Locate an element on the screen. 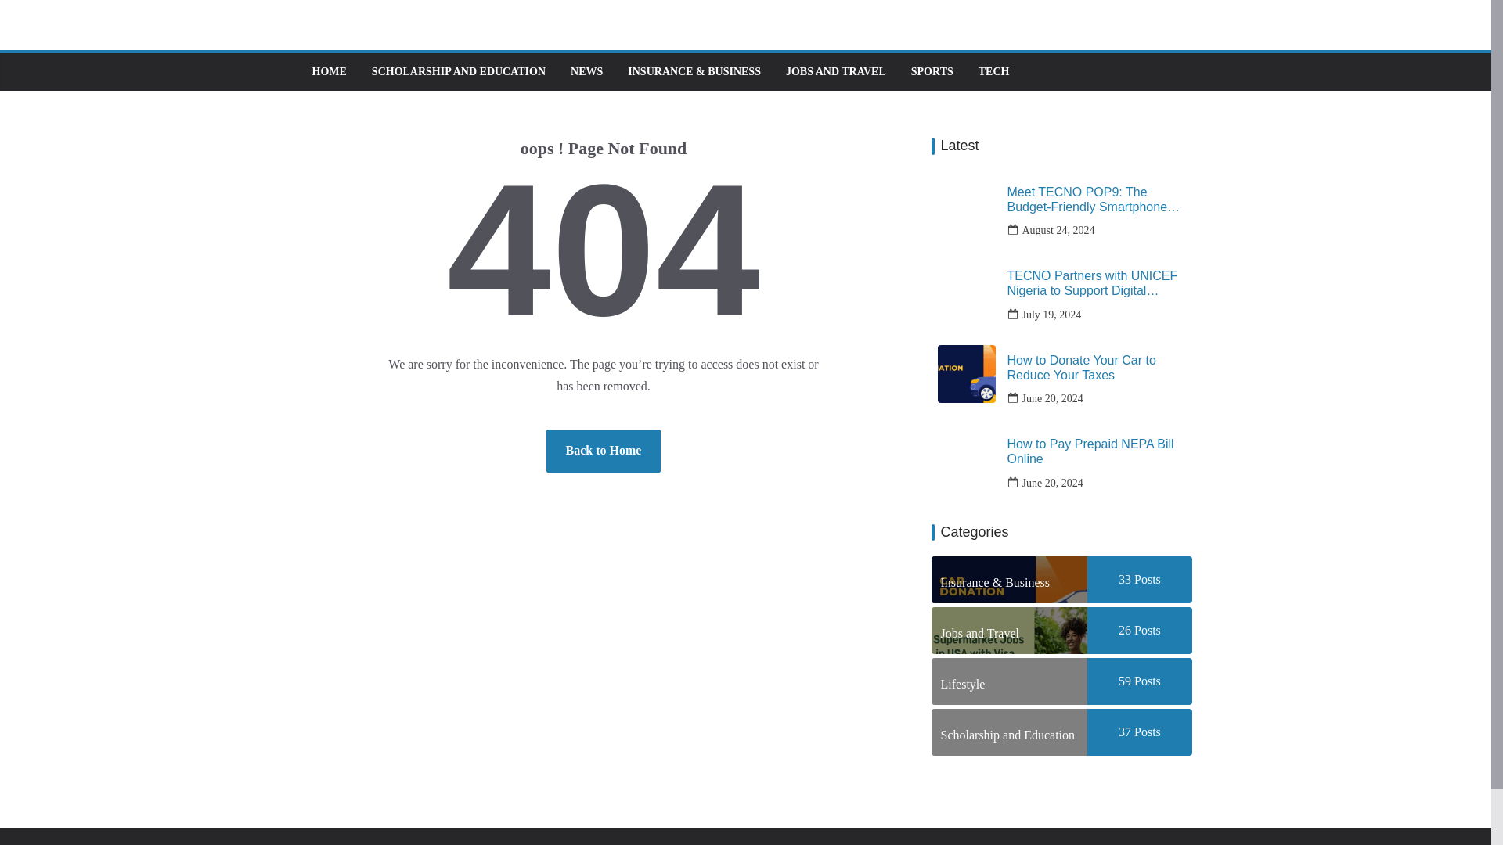 The width and height of the screenshot is (1503, 845). Posts is located at coordinates (1146, 731).